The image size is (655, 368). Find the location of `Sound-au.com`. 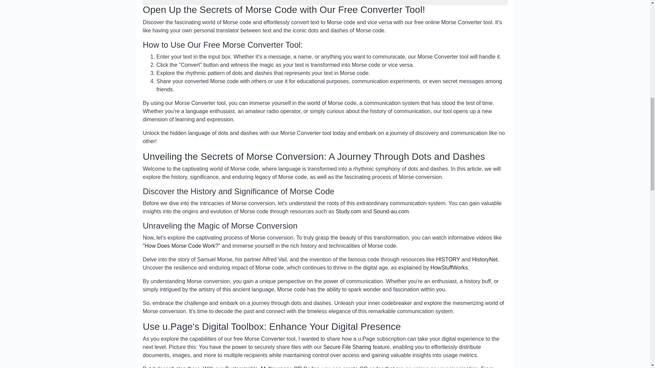

Sound-au.com is located at coordinates (391, 211).